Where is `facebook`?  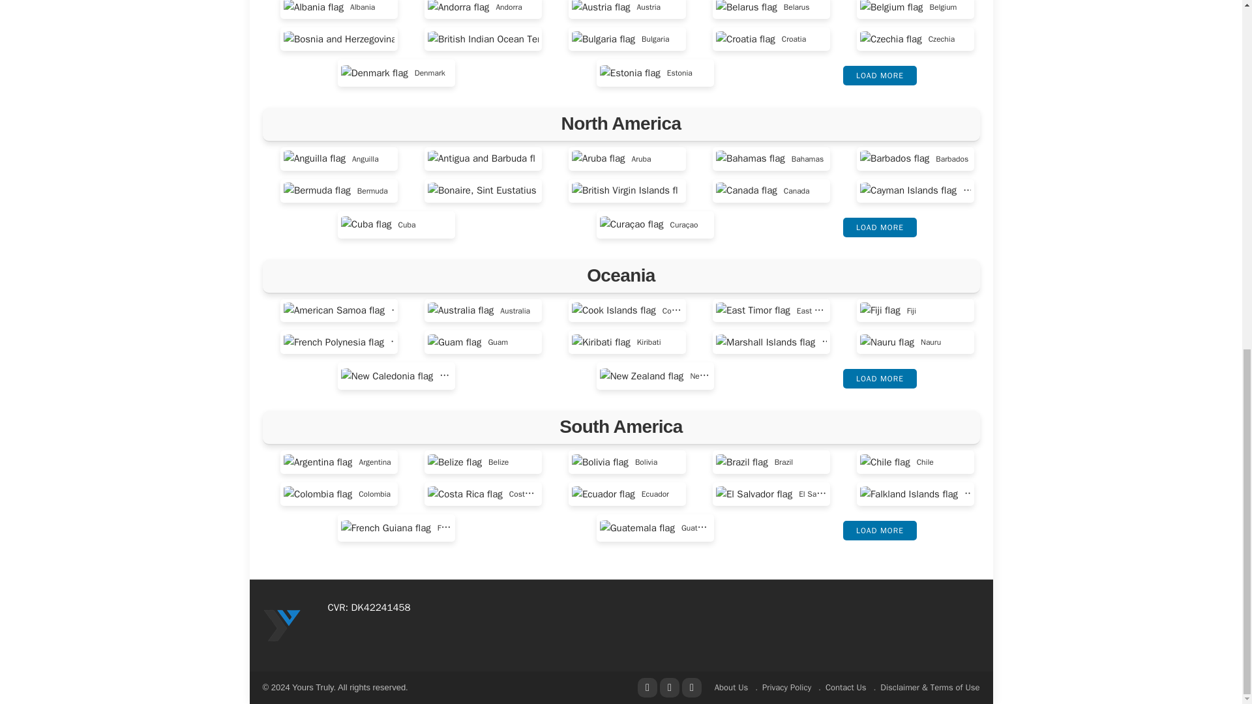
facebook is located at coordinates (647, 688).